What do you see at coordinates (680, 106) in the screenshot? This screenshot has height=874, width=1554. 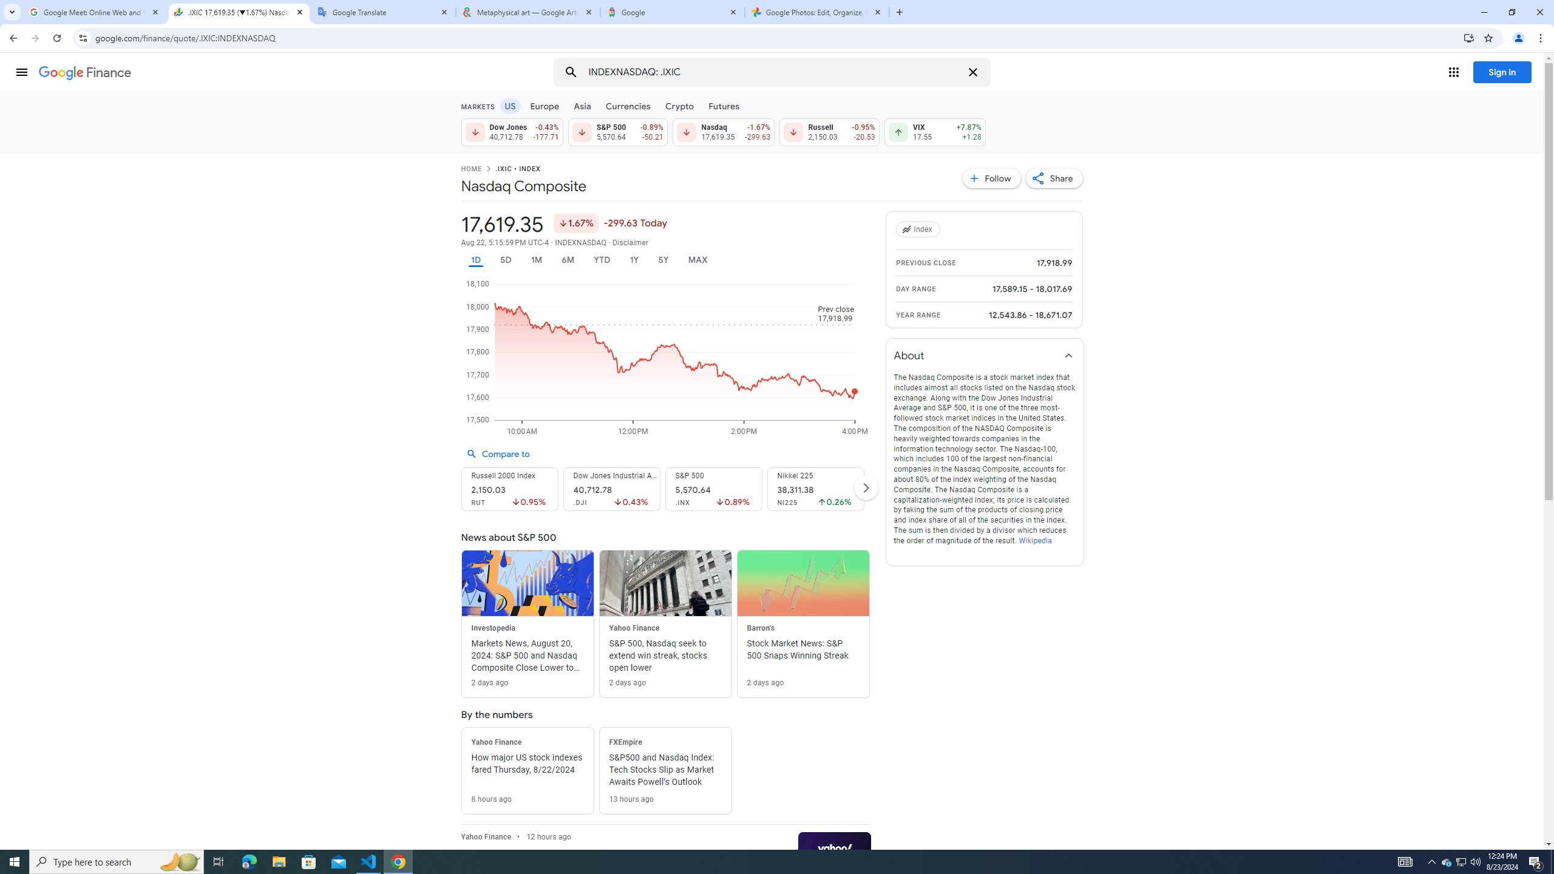 I see `Crypto` at bounding box center [680, 106].